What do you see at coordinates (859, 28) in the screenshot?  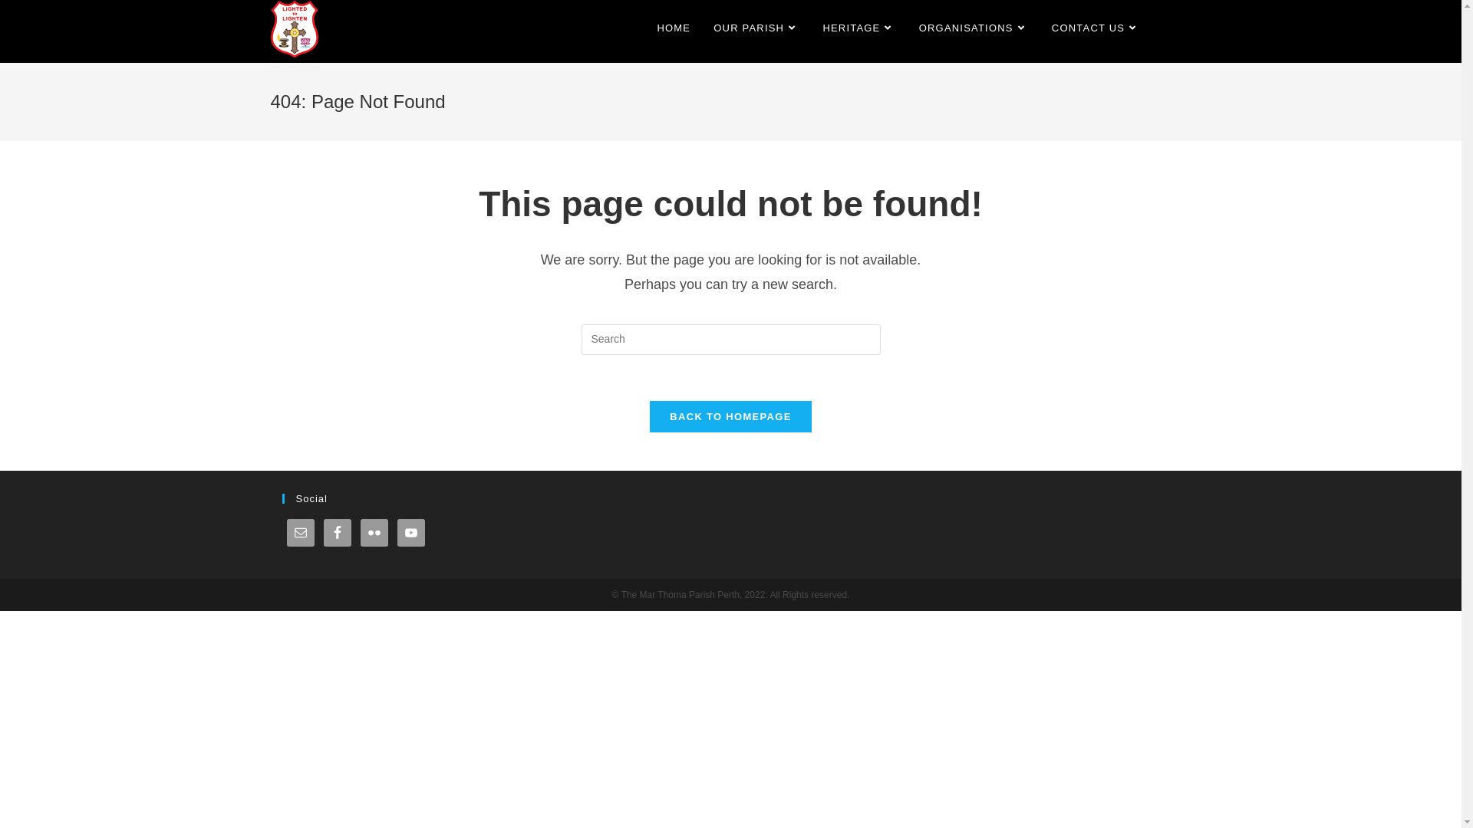 I see `HERITAGE` at bounding box center [859, 28].